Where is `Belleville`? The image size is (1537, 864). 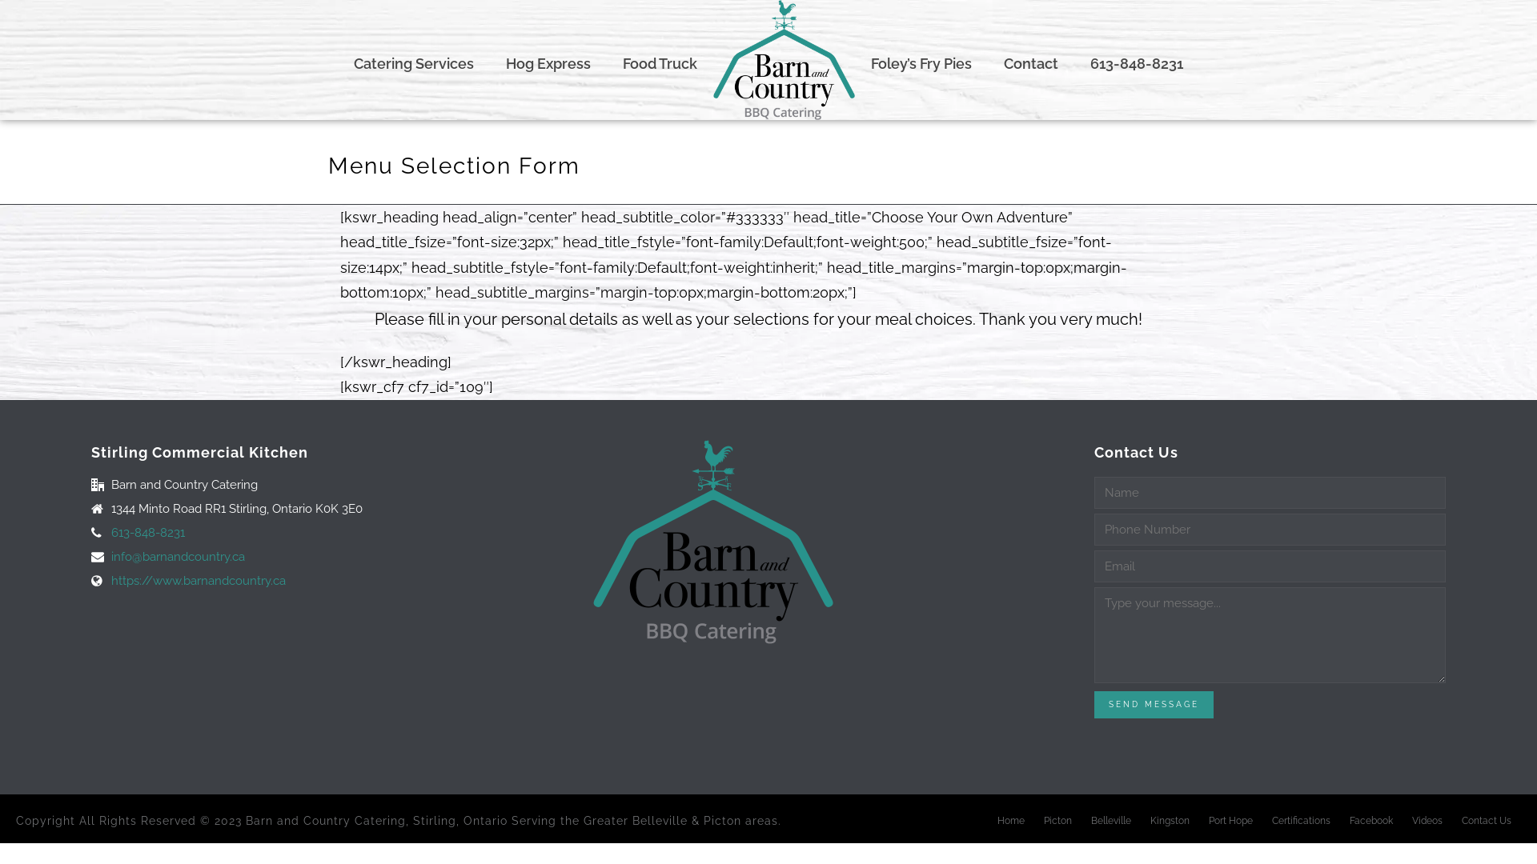 Belleville is located at coordinates (1111, 821).